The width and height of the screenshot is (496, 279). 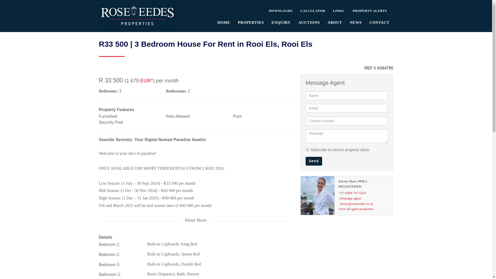 I want to click on CONTACT, so click(x=379, y=22).